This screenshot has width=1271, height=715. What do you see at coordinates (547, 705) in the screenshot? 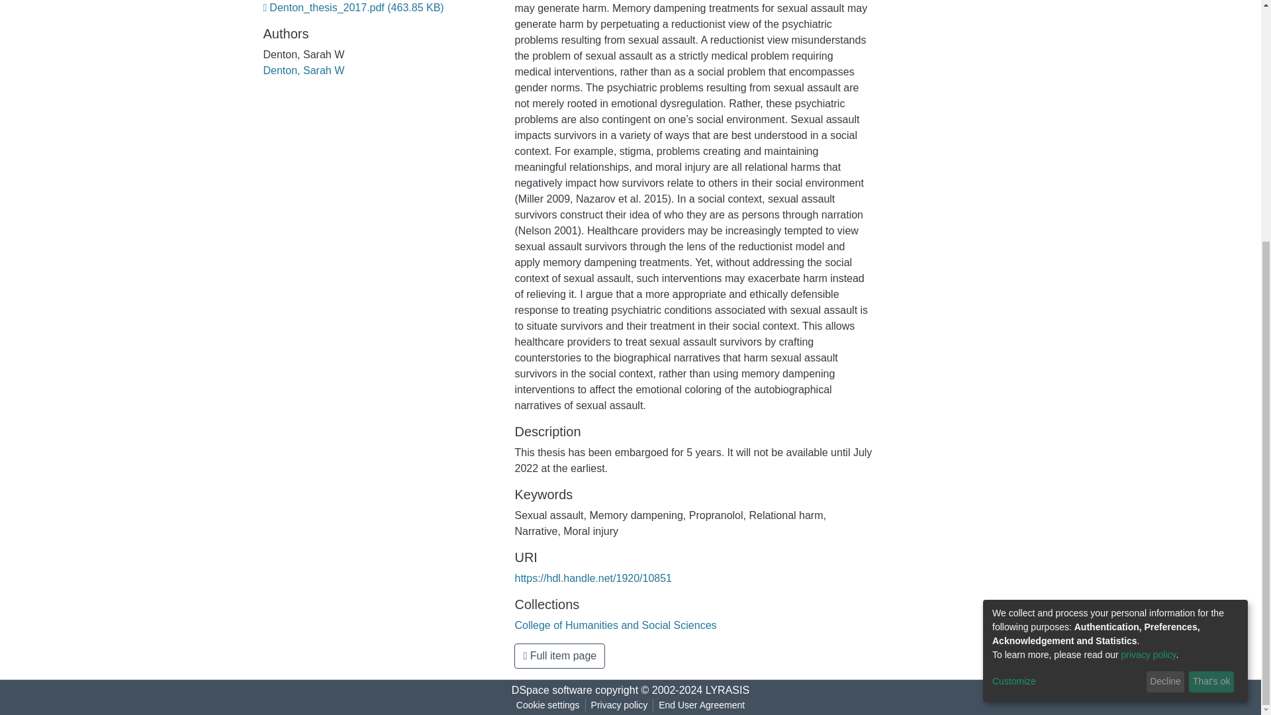
I see `Cookie settings` at bounding box center [547, 705].